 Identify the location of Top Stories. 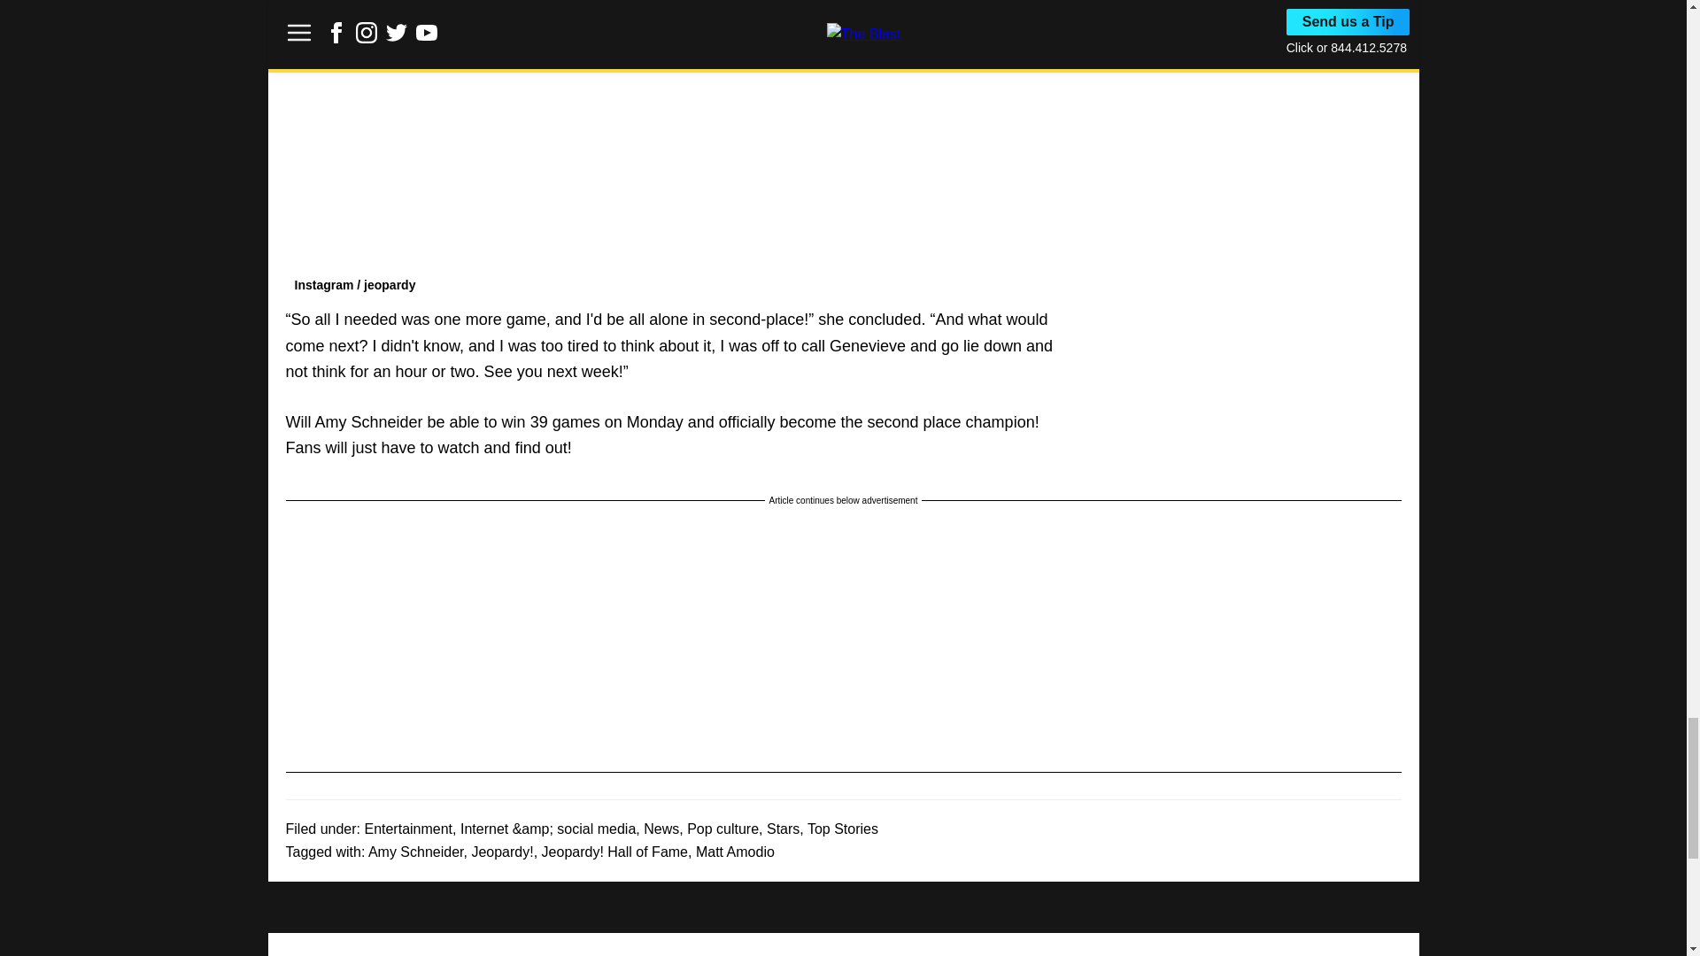
(843, 829).